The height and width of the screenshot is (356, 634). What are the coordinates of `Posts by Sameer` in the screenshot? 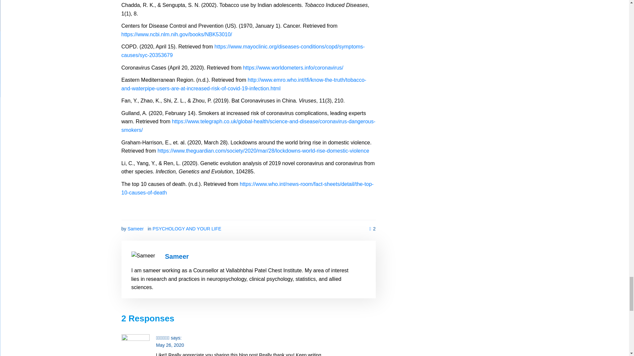 It's located at (177, 256).